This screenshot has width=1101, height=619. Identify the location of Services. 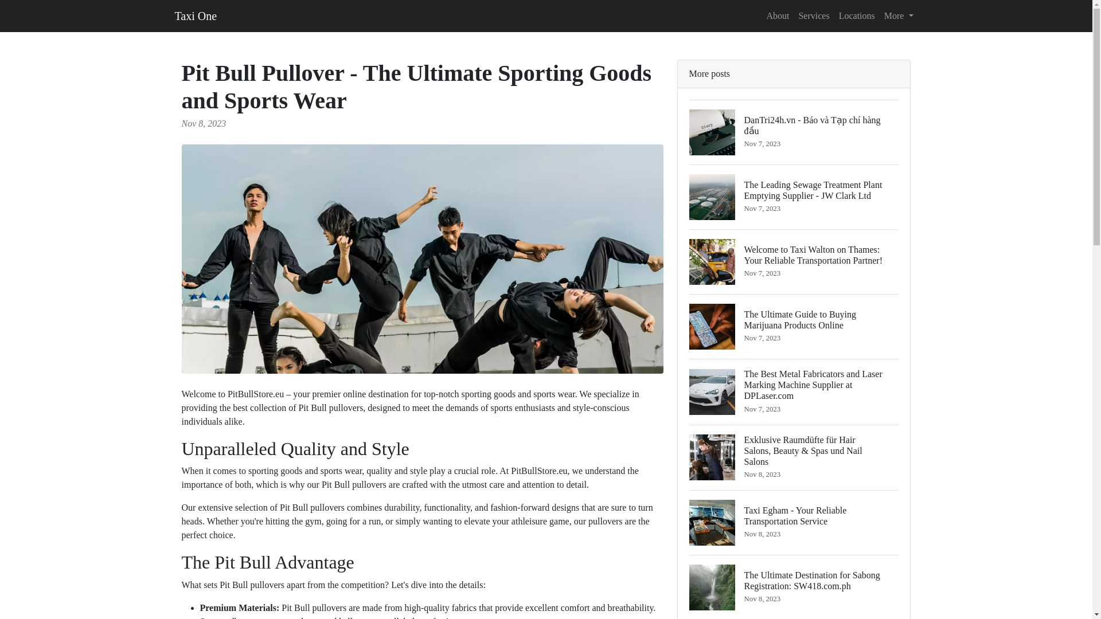
(813, 15).